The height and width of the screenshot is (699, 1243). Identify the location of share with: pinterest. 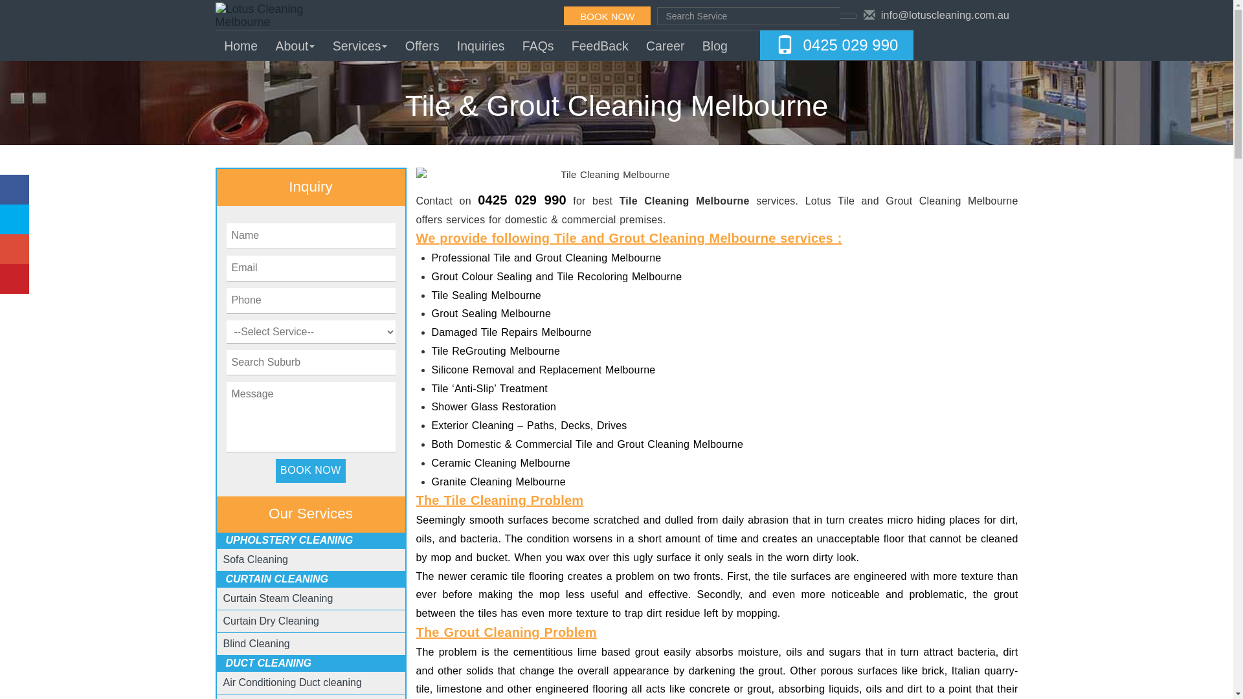
(14, 279).